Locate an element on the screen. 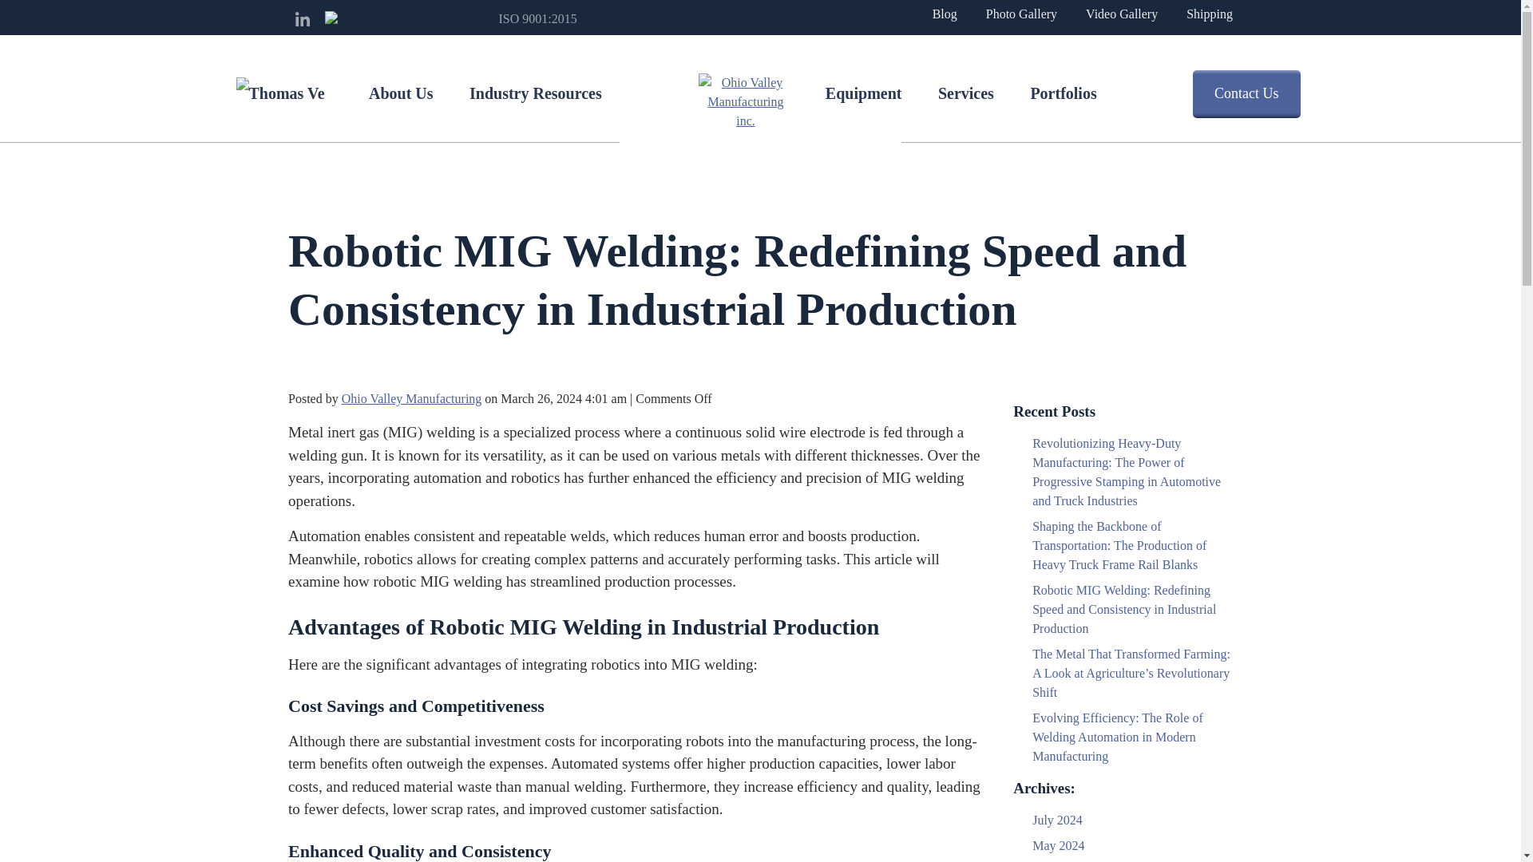 This screenshot has width=1533, height=862. About Us is located at coordinates (401, 93).